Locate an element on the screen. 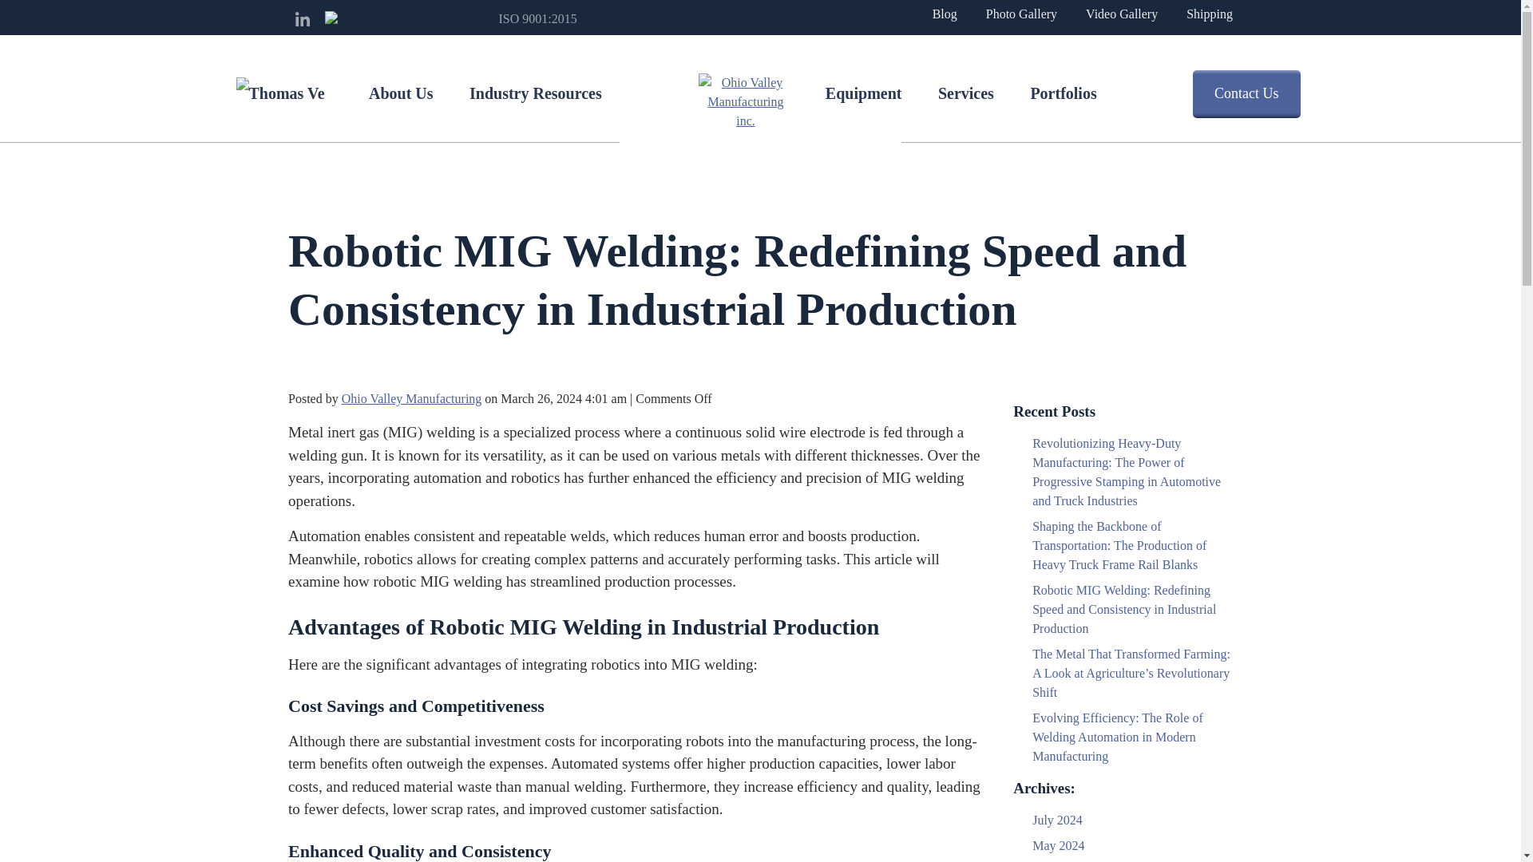 This screenshot has width=1533, height=862. About Us is located at coordinates (401, 93).